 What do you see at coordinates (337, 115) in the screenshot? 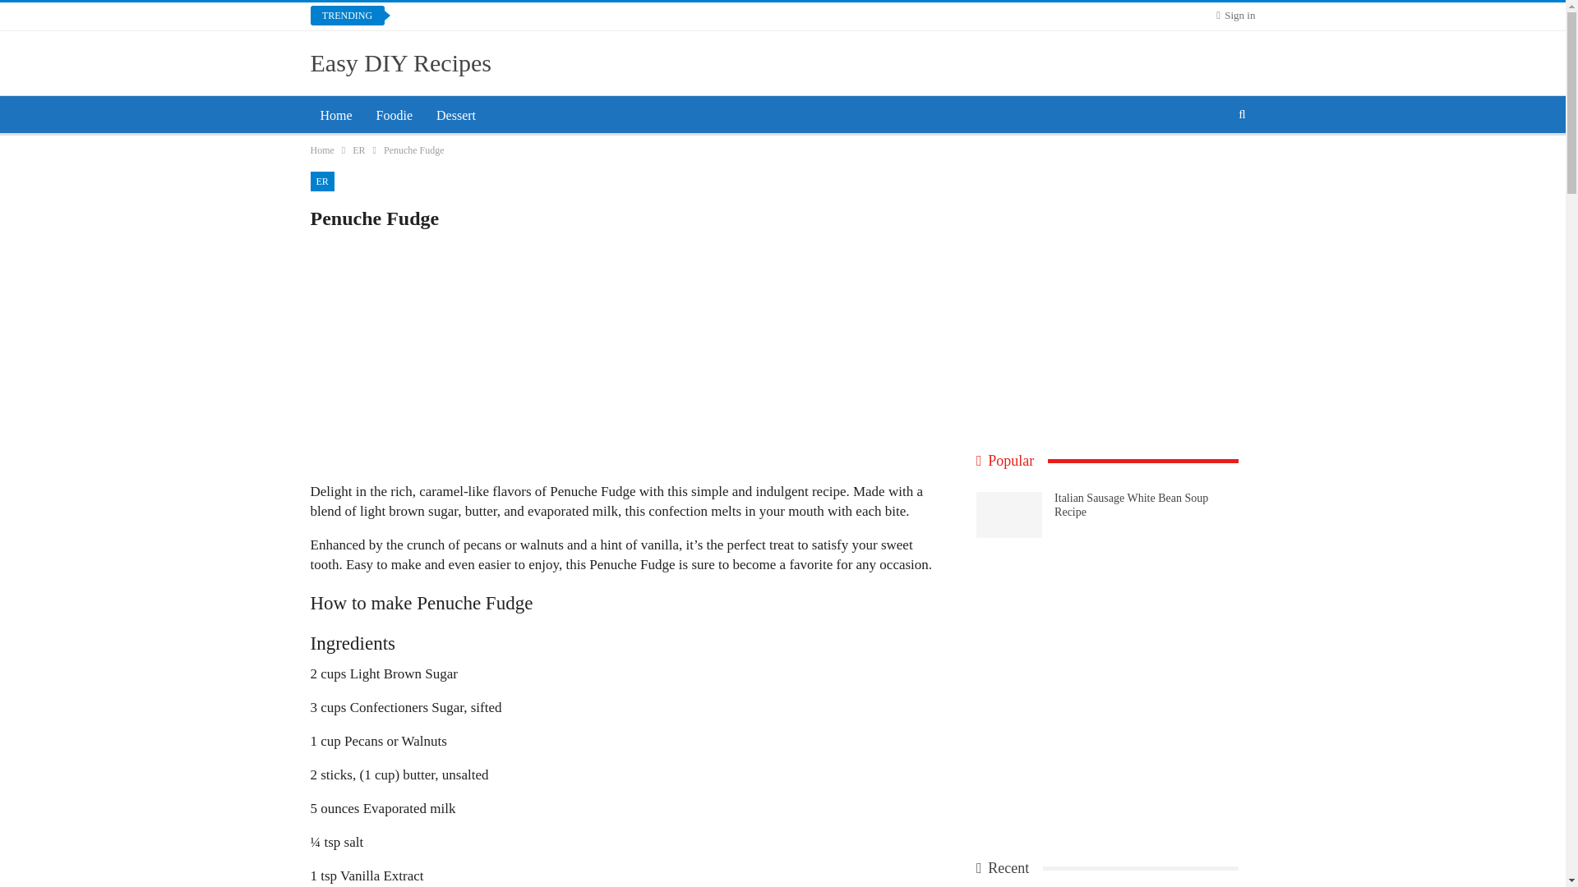
I see `Home` at bounding box center [337, 115].